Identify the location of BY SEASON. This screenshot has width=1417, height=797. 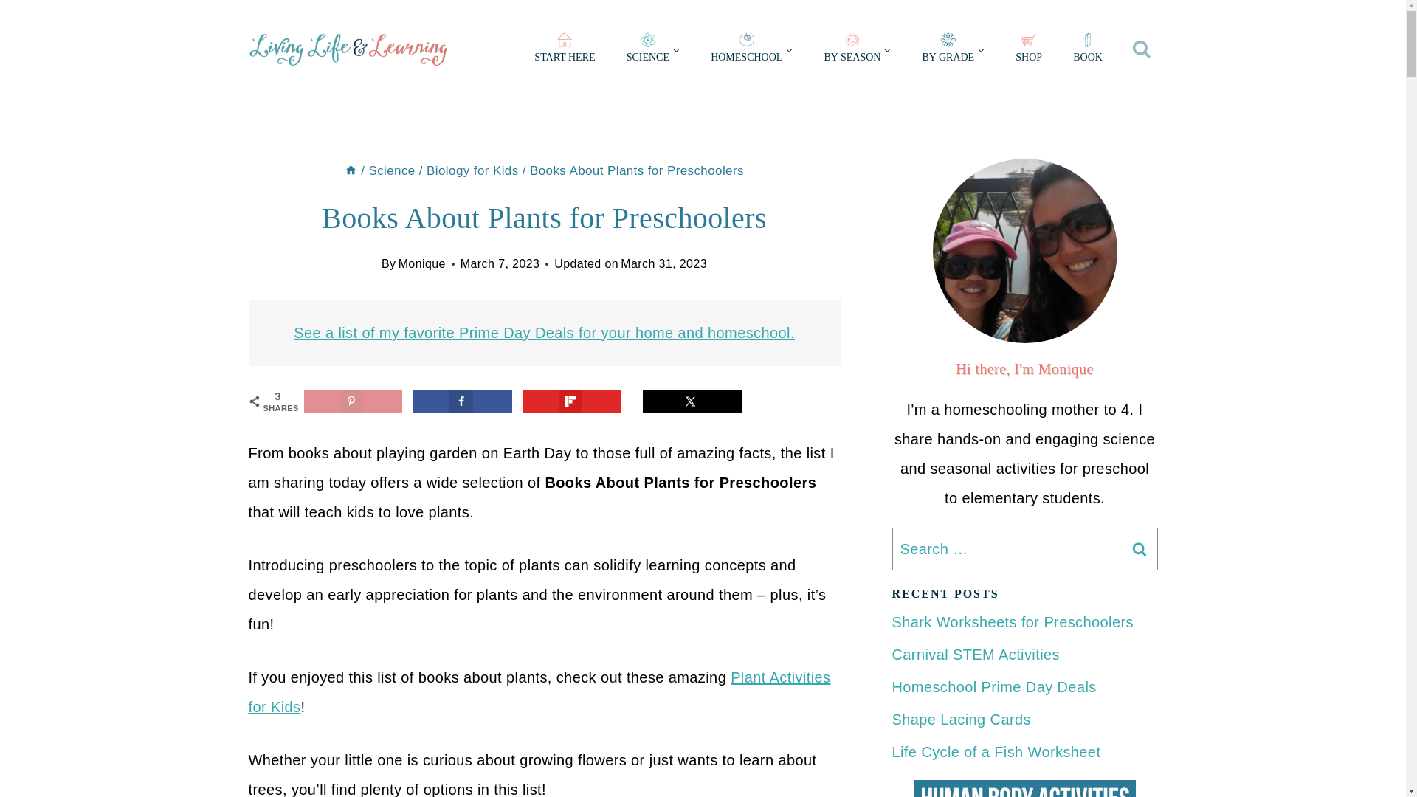
(857, 50).